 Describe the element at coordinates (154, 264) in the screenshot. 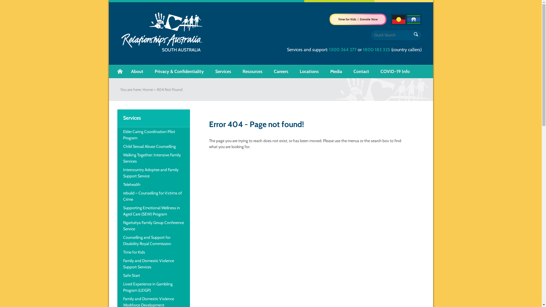

I see `Family and Domestic Violence Support Services` at that location.